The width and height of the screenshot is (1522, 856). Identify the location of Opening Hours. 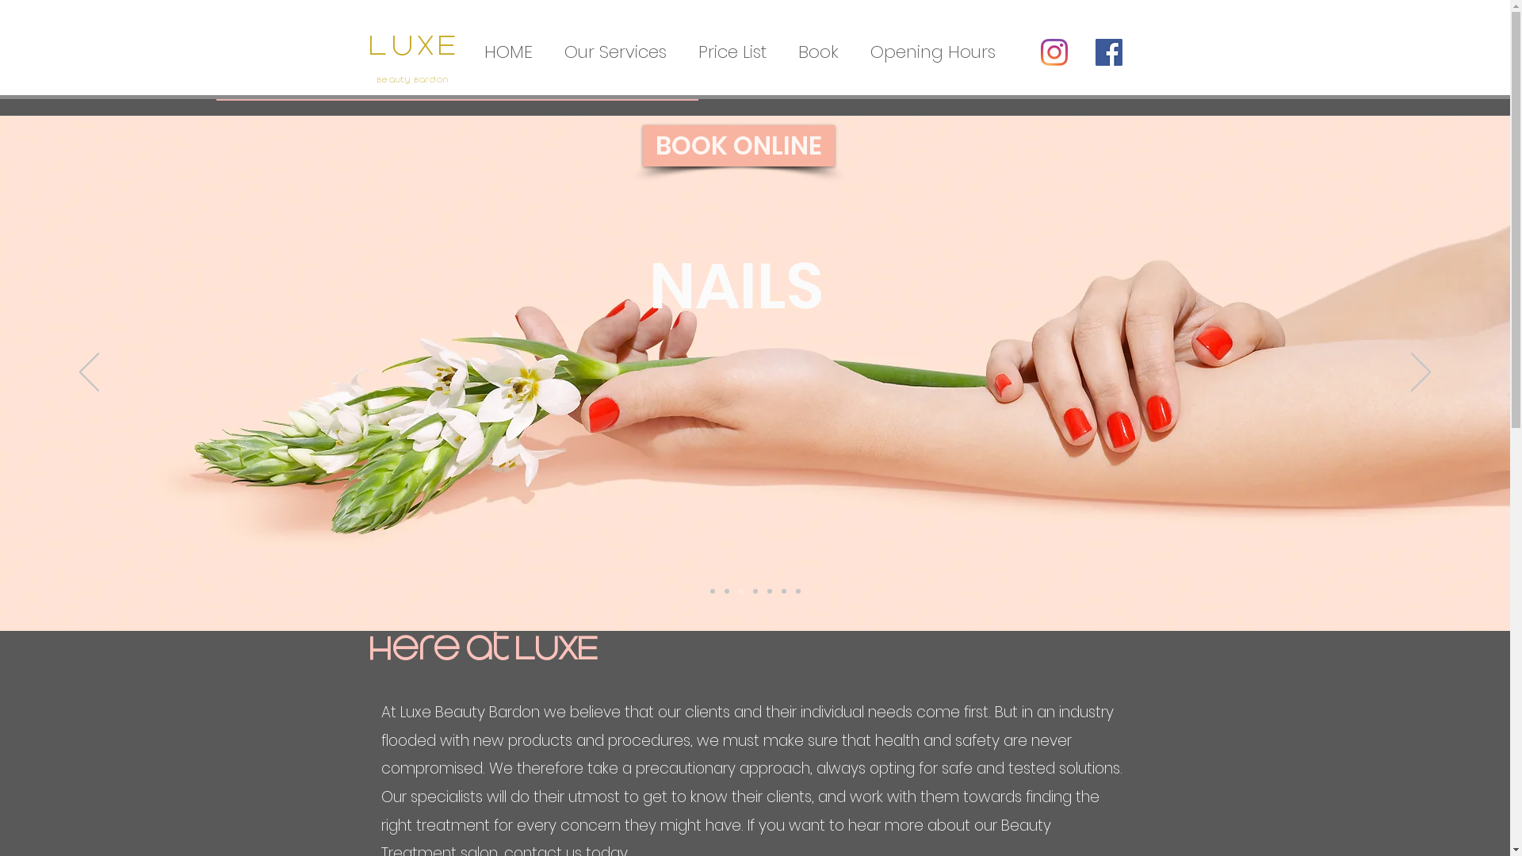
(933, 52).